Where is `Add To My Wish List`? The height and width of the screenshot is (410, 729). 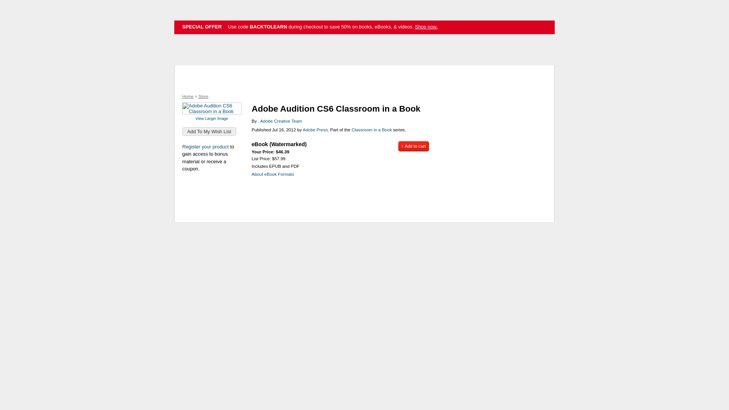
Add To My Wish List is located at coordinates (209, 131).